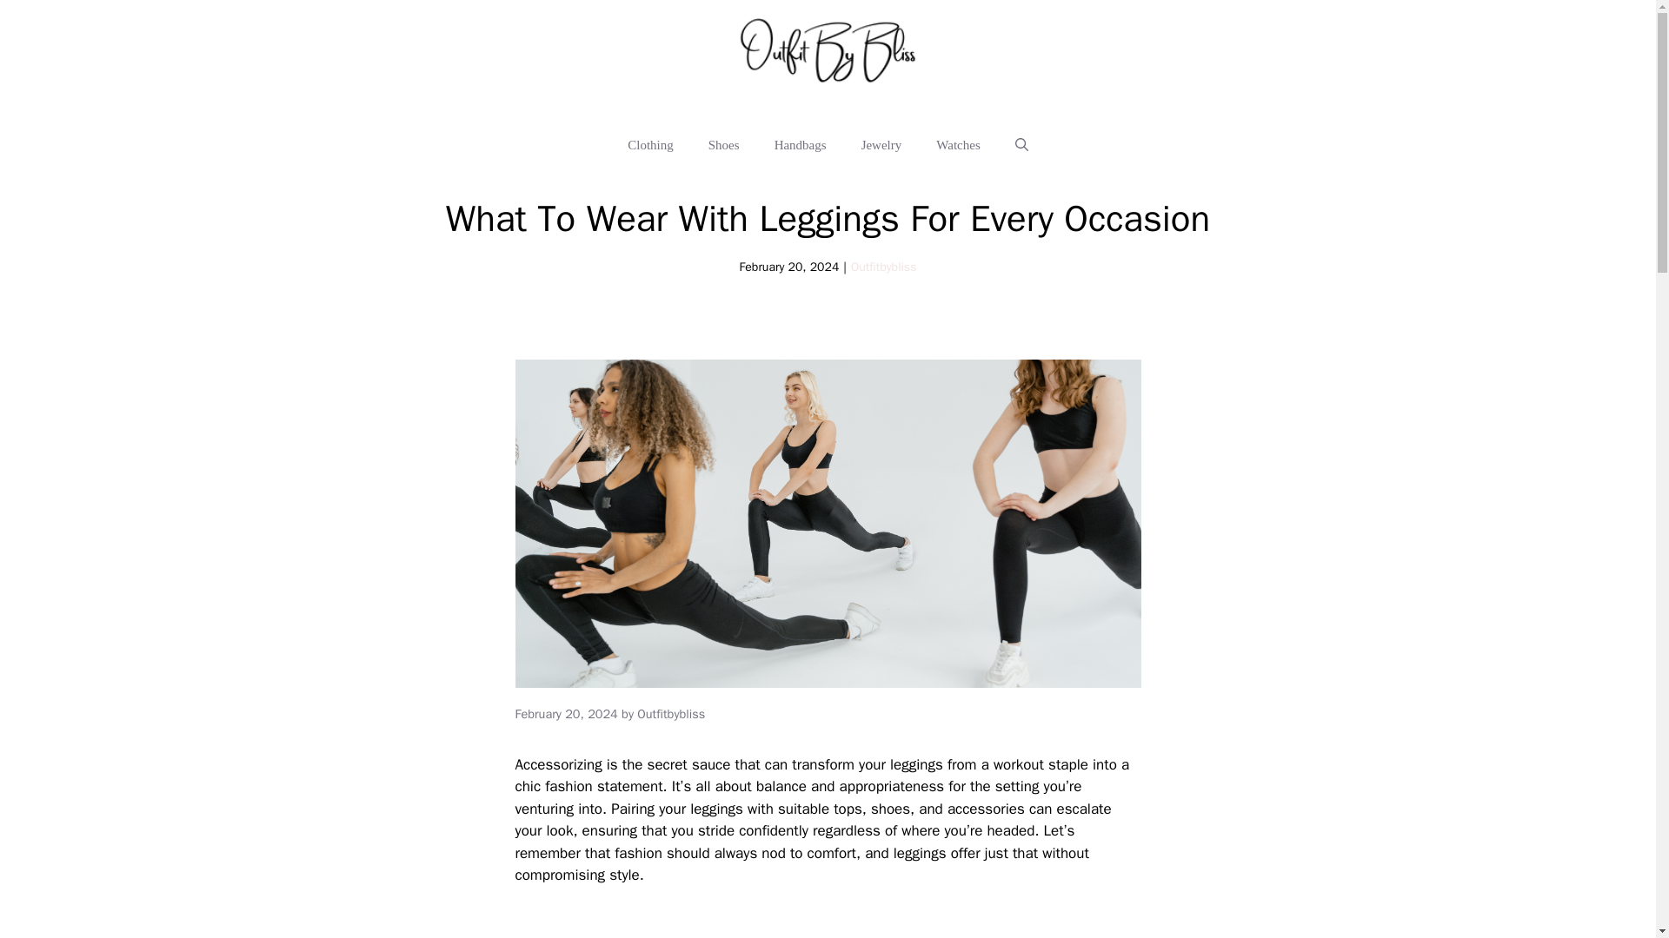  I want to click on Clothing, so click(650, 144).